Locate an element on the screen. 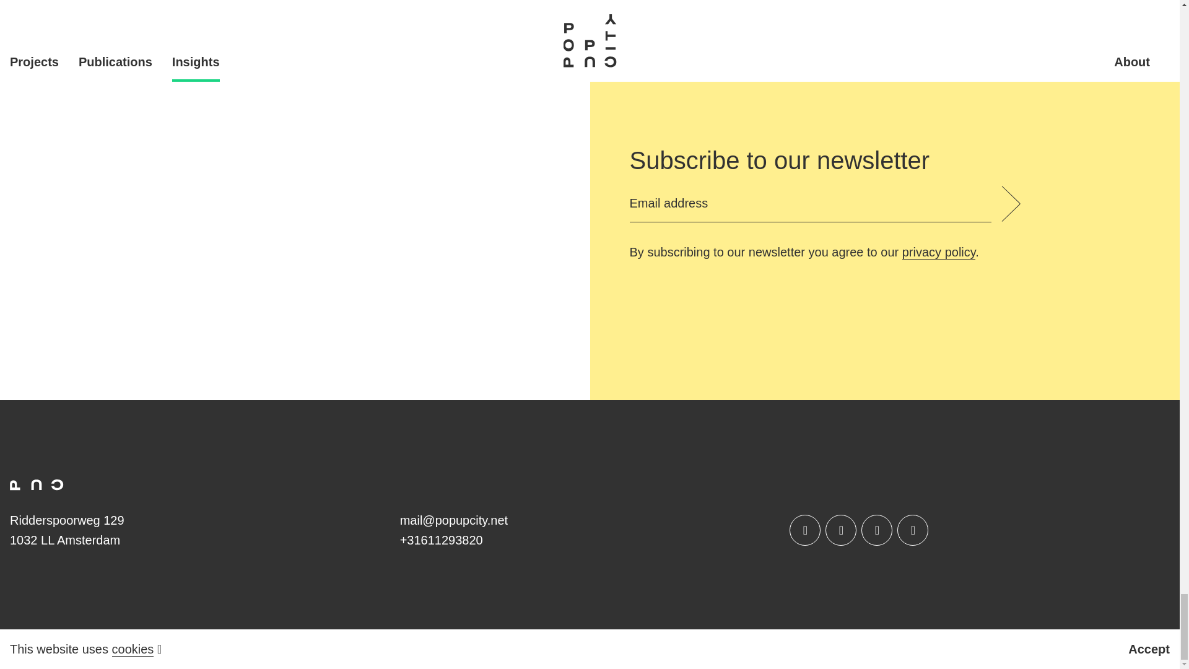 The height and width of the screenshot is (669, 1189). Privacy policy is located at coordinates (939, 253).